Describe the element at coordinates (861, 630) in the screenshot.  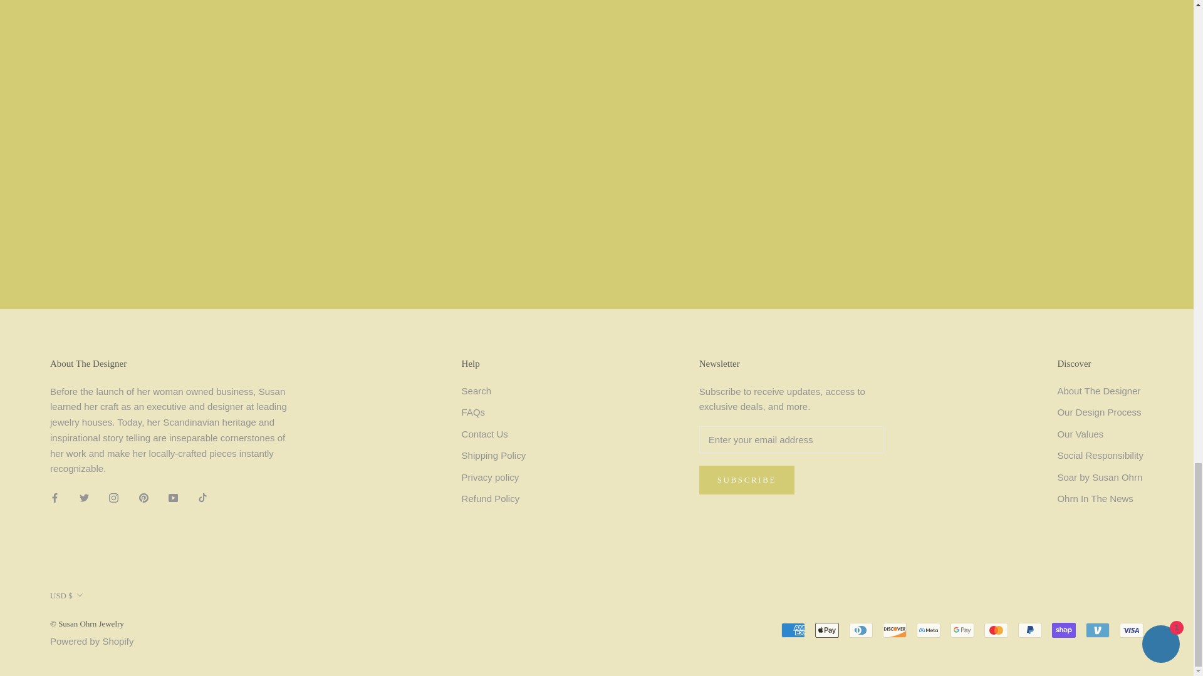
I see `Diners Club` at that location.